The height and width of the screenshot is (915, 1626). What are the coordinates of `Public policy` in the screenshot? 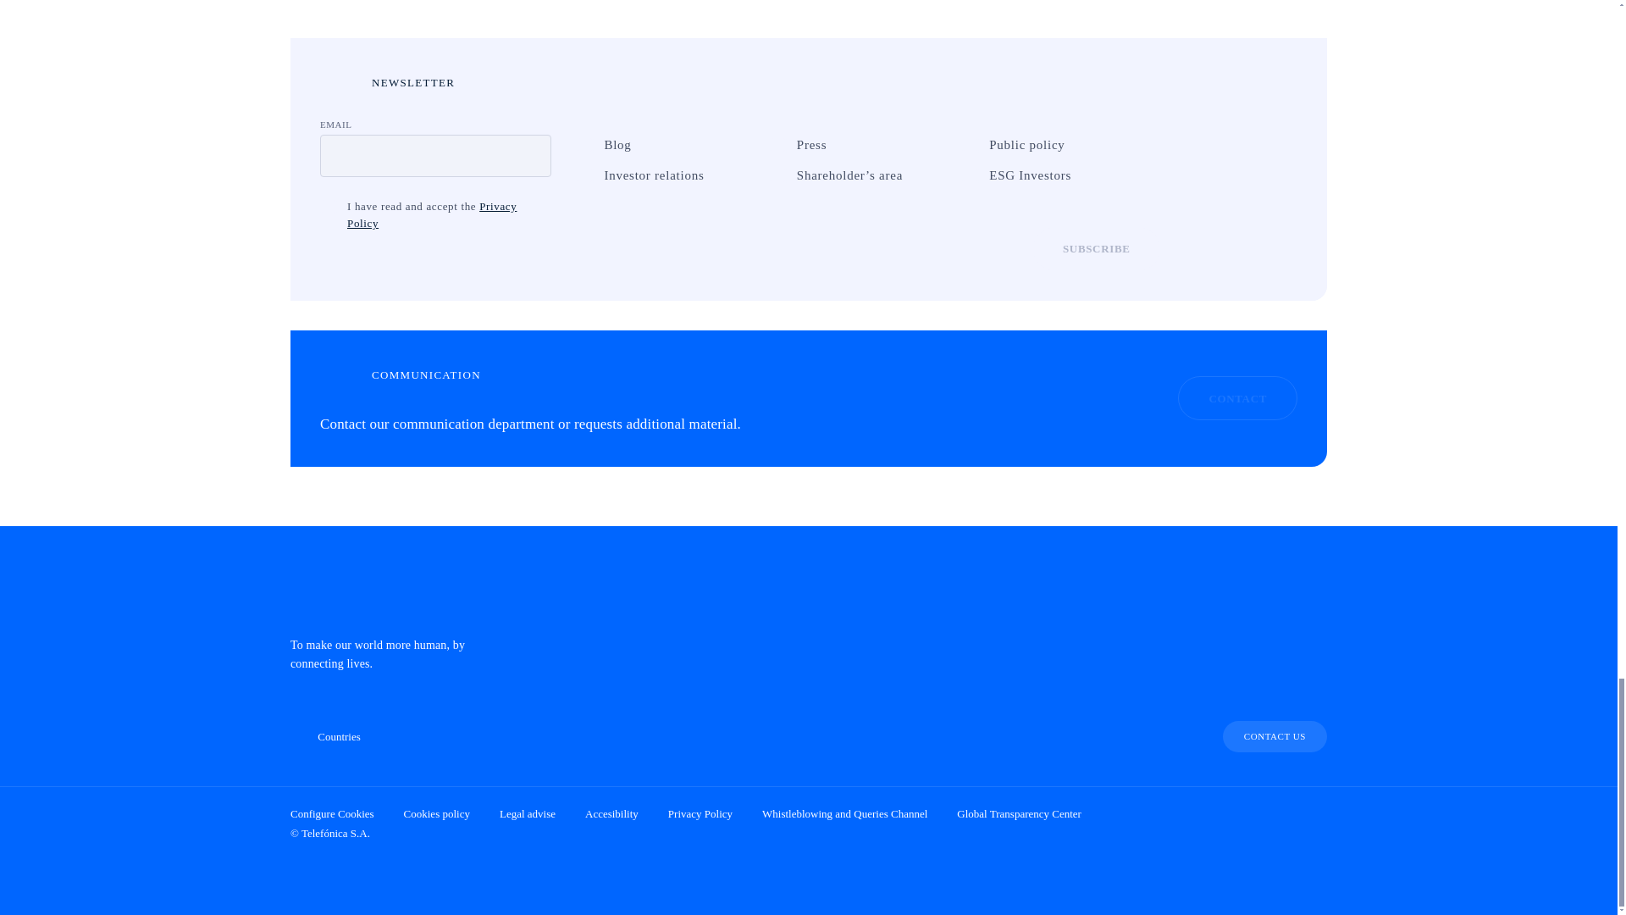 It's located at (971, 144).